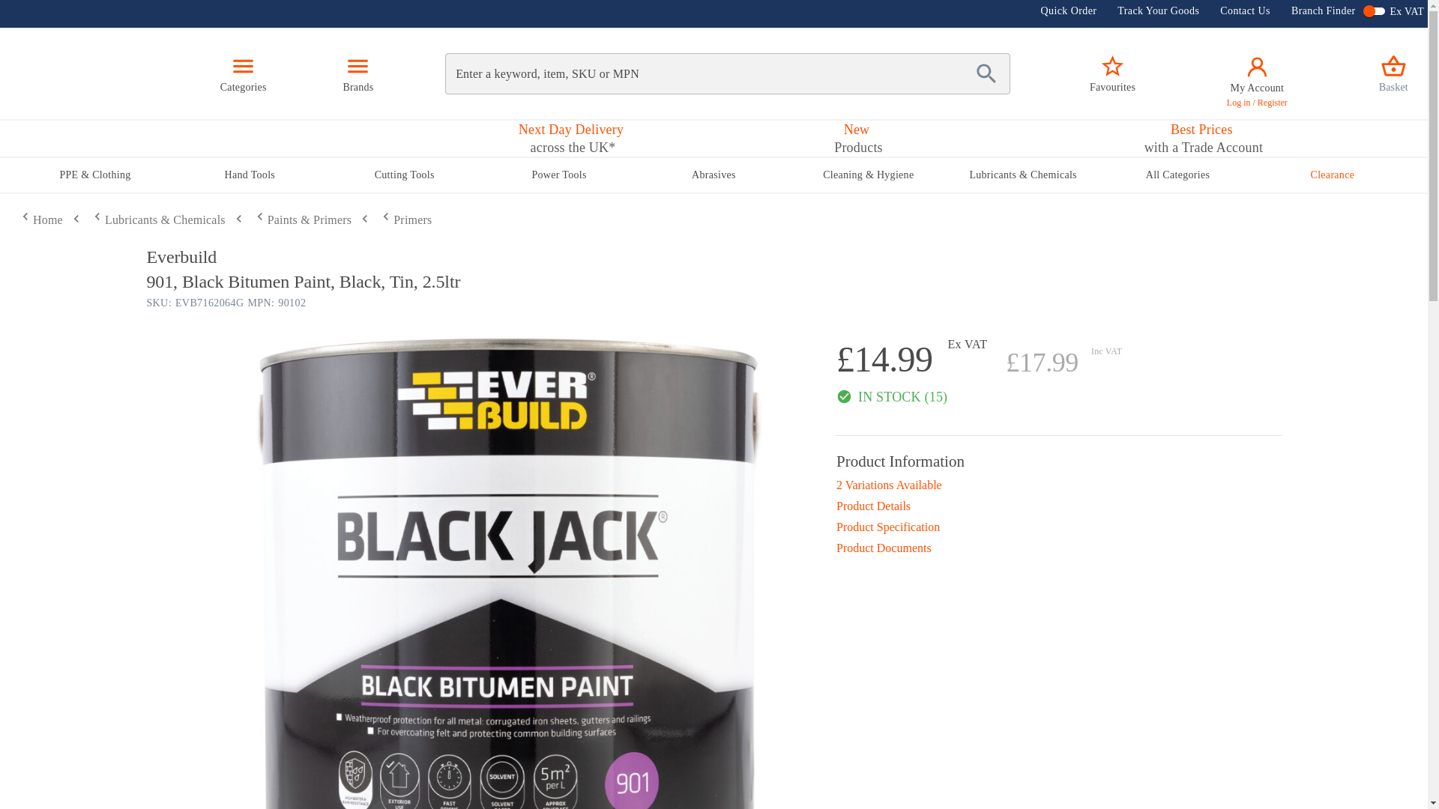 This screenshot has width=1439, height=809. What do you see at coordinates (405, 219) in the screenshot?
I see `Hand Tools` at bounding box center [405, 219].